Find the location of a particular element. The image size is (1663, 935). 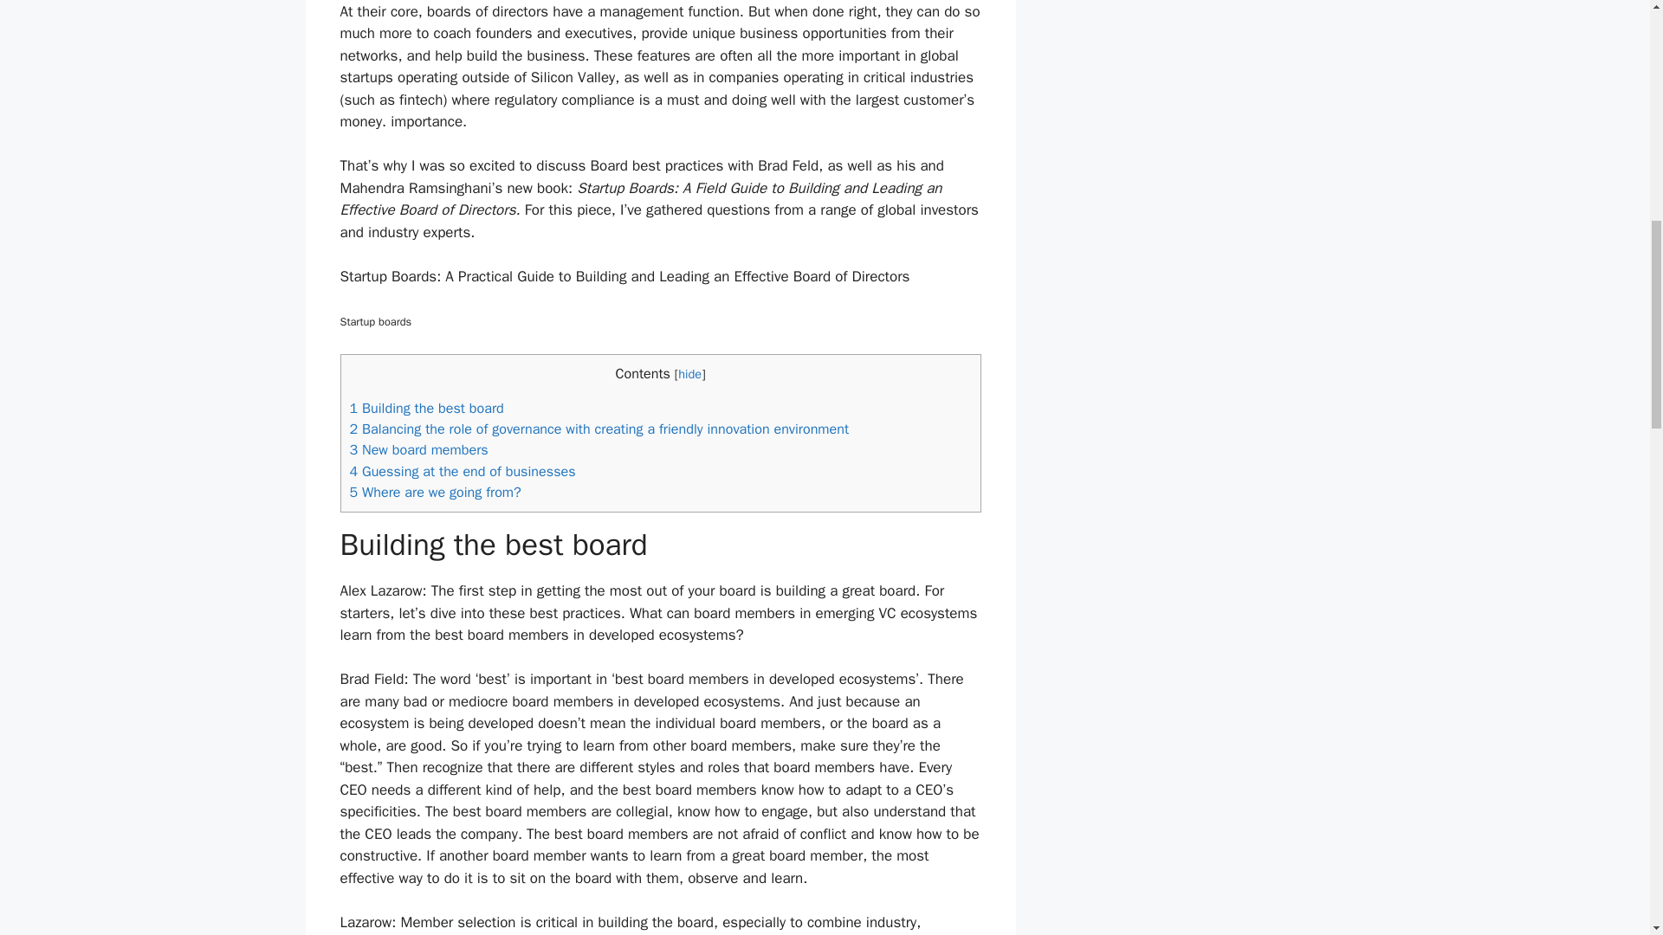

5 Where are we going from? is located at coordinates (435, 492).